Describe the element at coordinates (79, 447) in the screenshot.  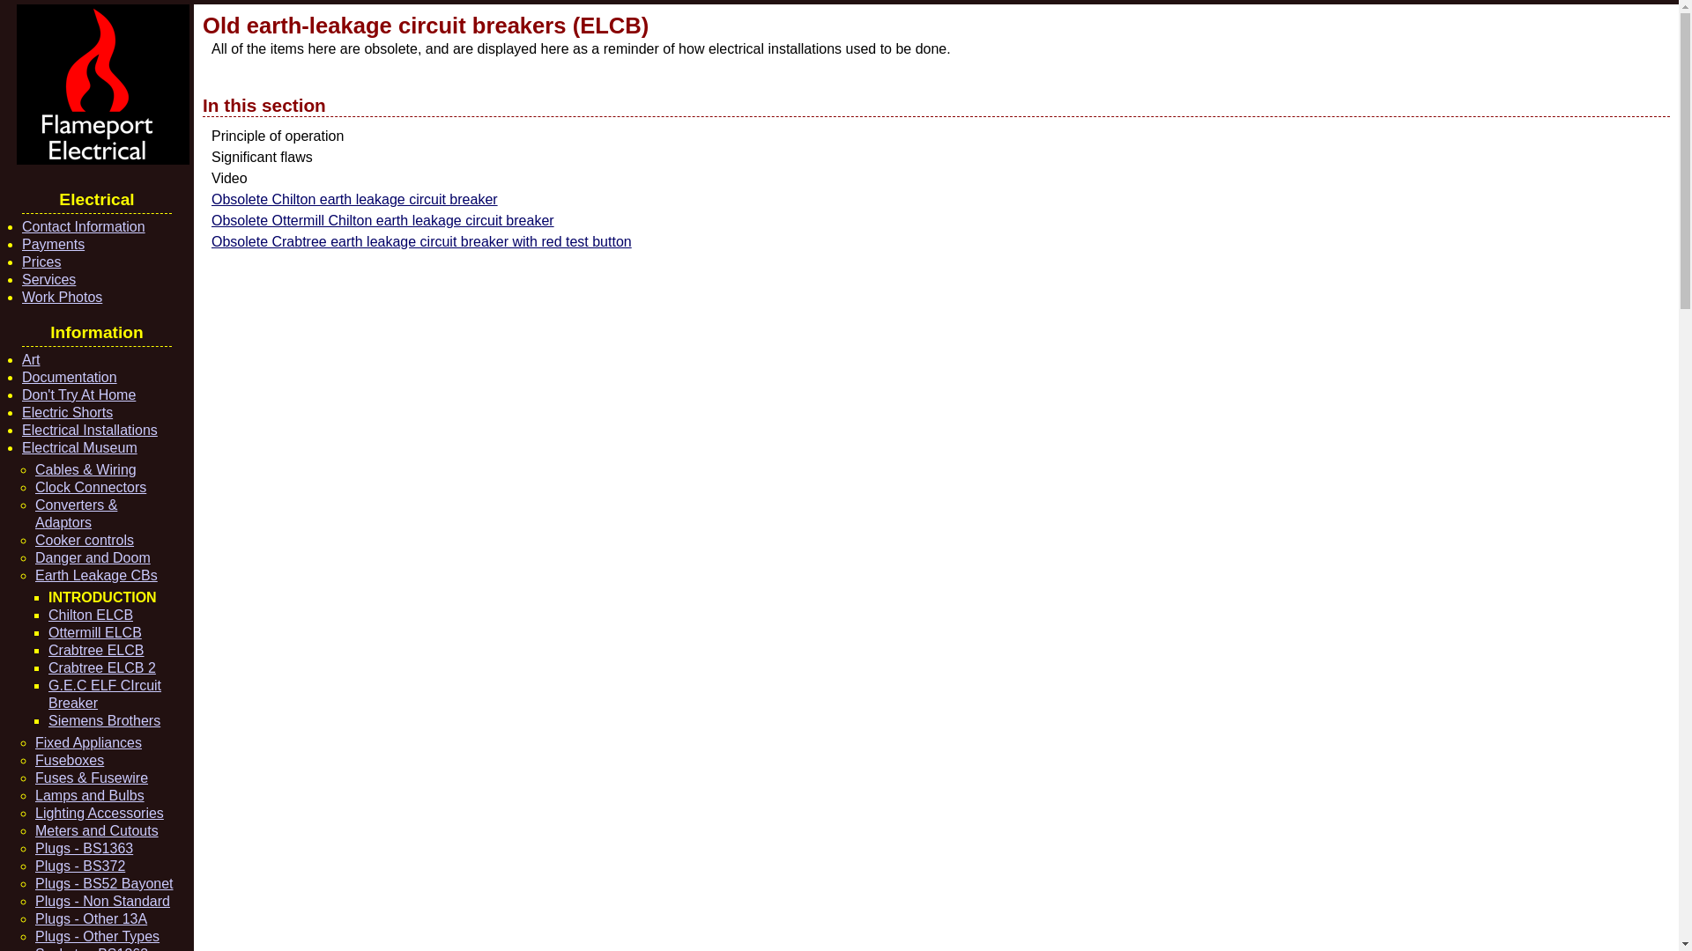
I see `Electrical Museum` at that location.